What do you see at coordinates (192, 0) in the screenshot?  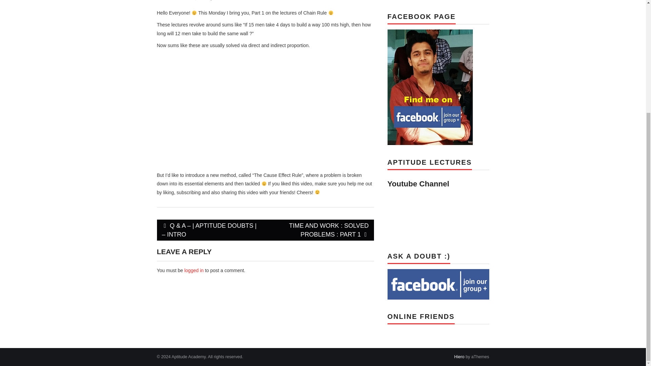 I see `4:07 pm` at bounding box center [192, 0].